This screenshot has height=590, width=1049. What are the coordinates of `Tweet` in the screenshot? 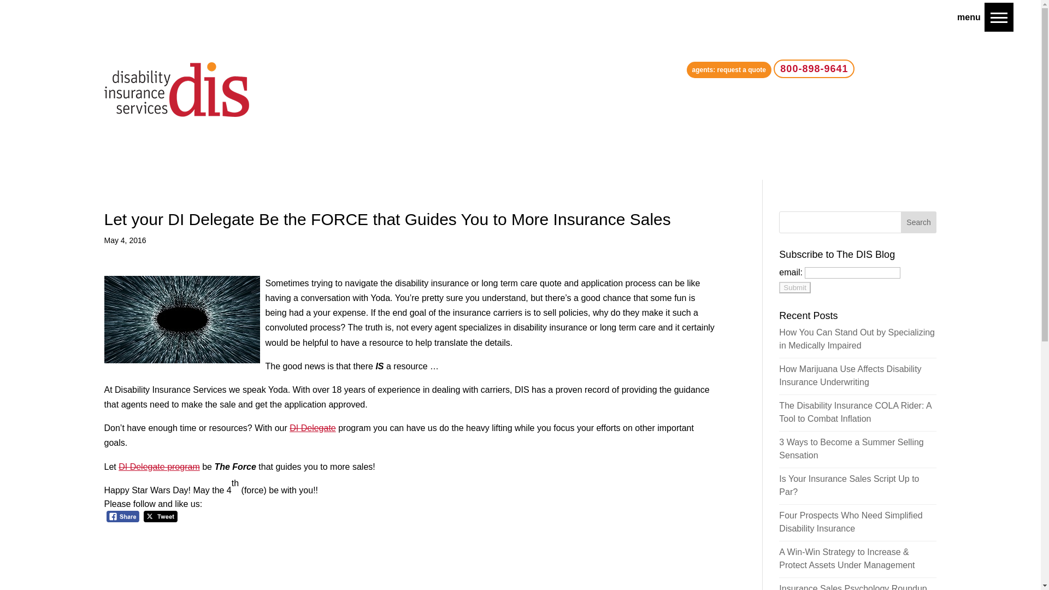 It's located at (161, 516).